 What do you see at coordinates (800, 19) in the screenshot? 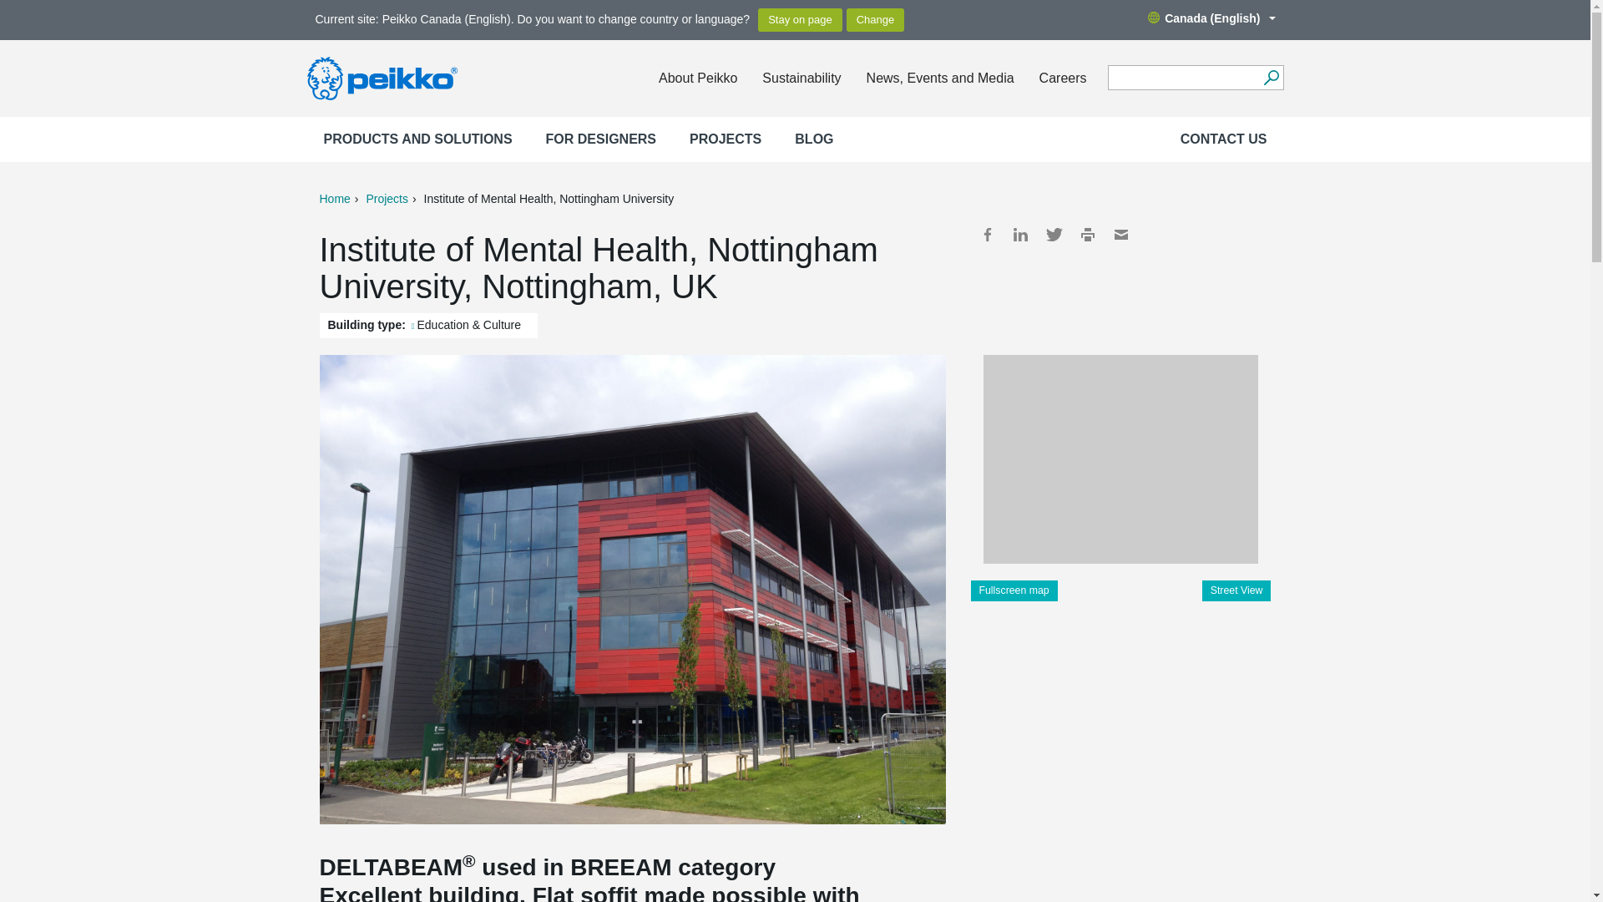
I see `Stay on page` at bounding box center [800, 19].